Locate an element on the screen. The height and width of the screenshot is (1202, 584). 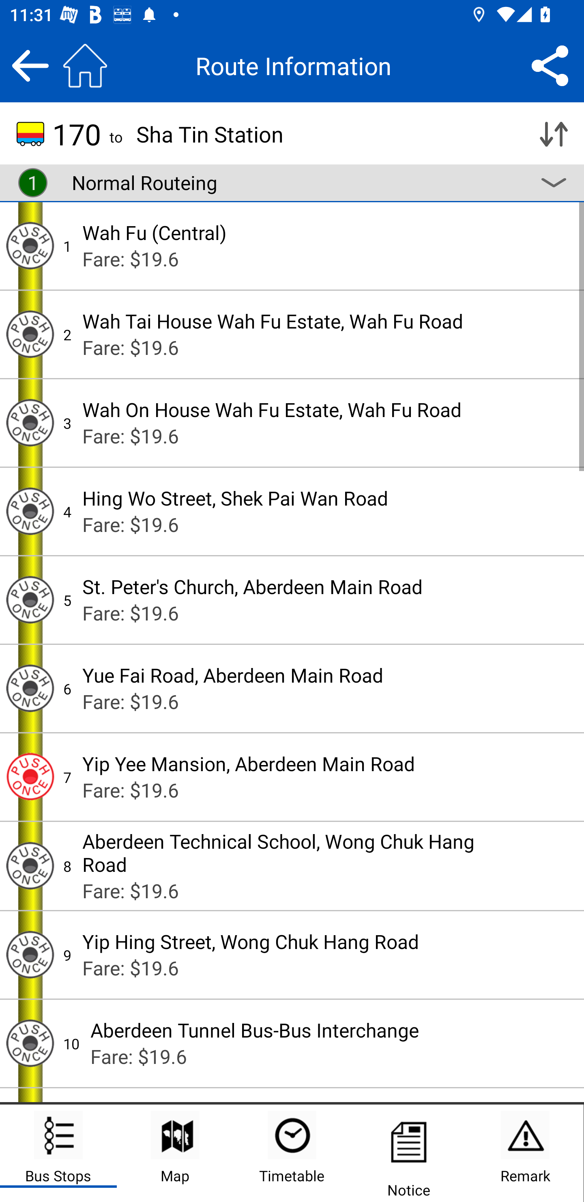
Alight Reminder is located at coordinates (30, 1043).